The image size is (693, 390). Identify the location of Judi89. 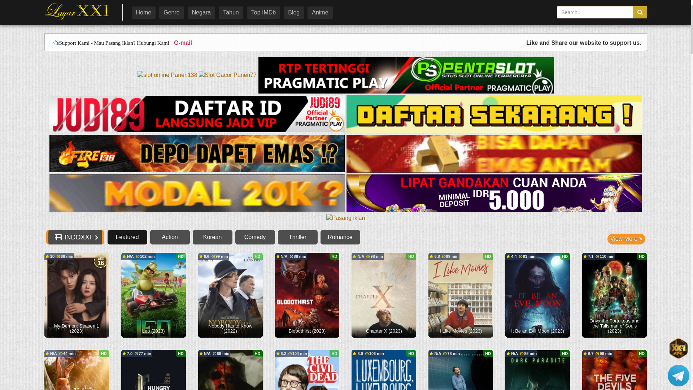
(198, 115).